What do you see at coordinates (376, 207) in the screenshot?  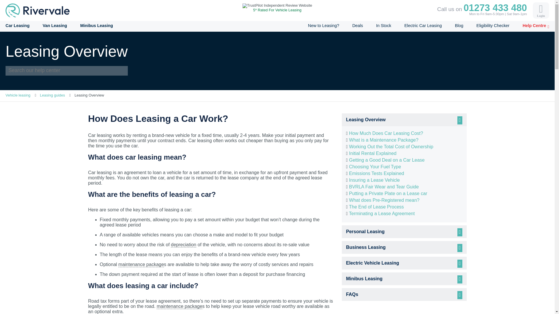 I see `The End of Lease Process` at bounding box center [376, 207].